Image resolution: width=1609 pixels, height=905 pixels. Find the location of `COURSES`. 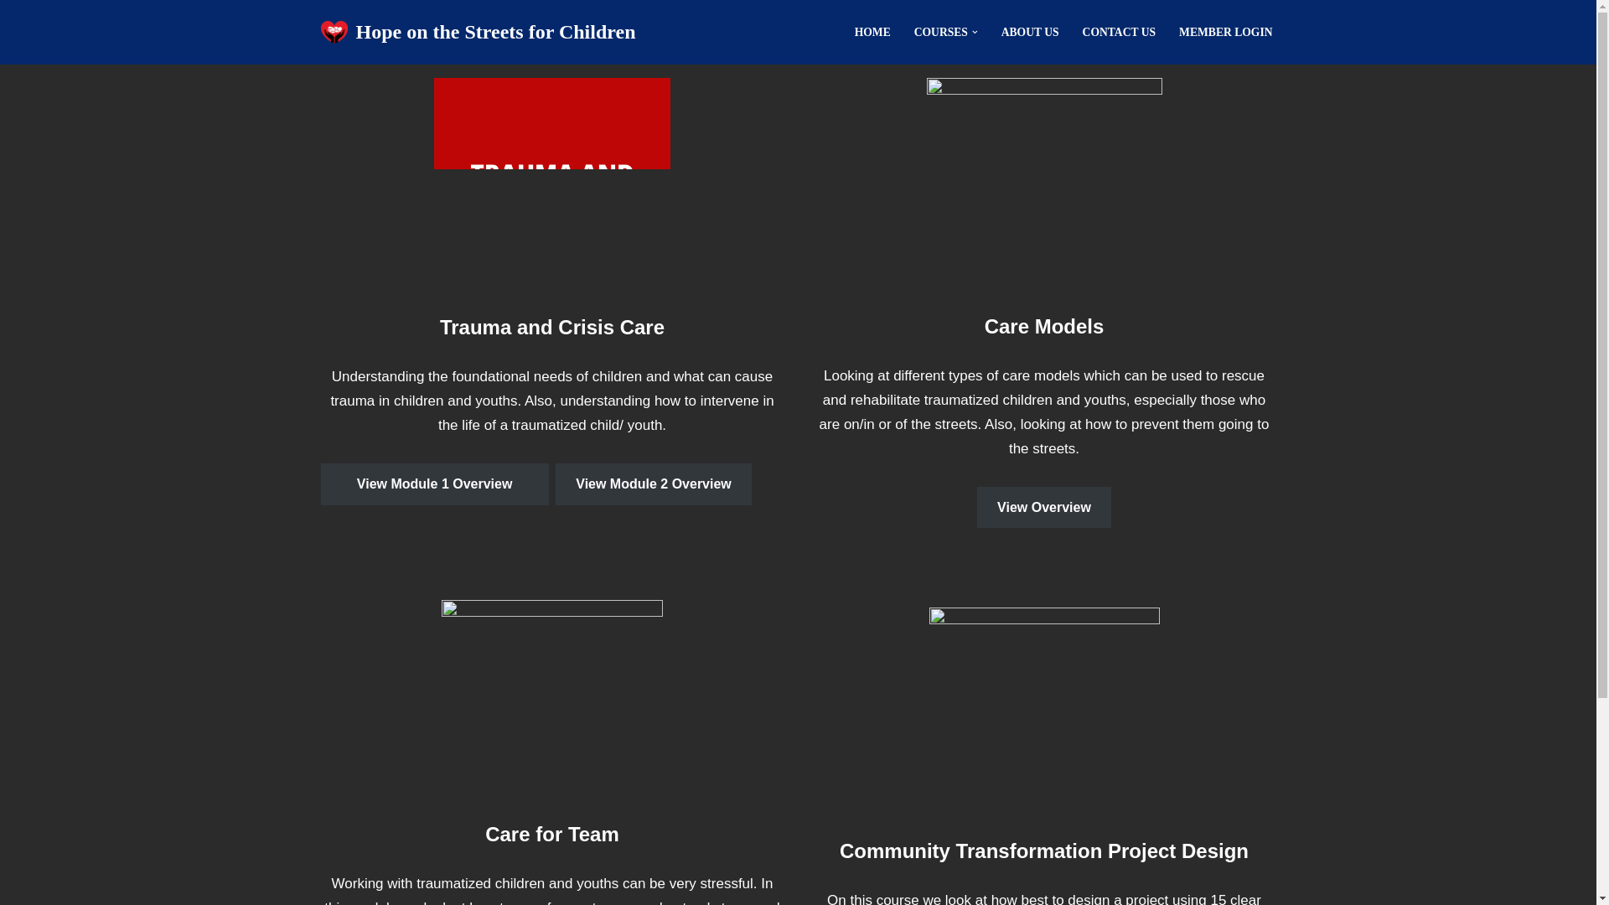

COURSES is located at coordinates (940, 32).